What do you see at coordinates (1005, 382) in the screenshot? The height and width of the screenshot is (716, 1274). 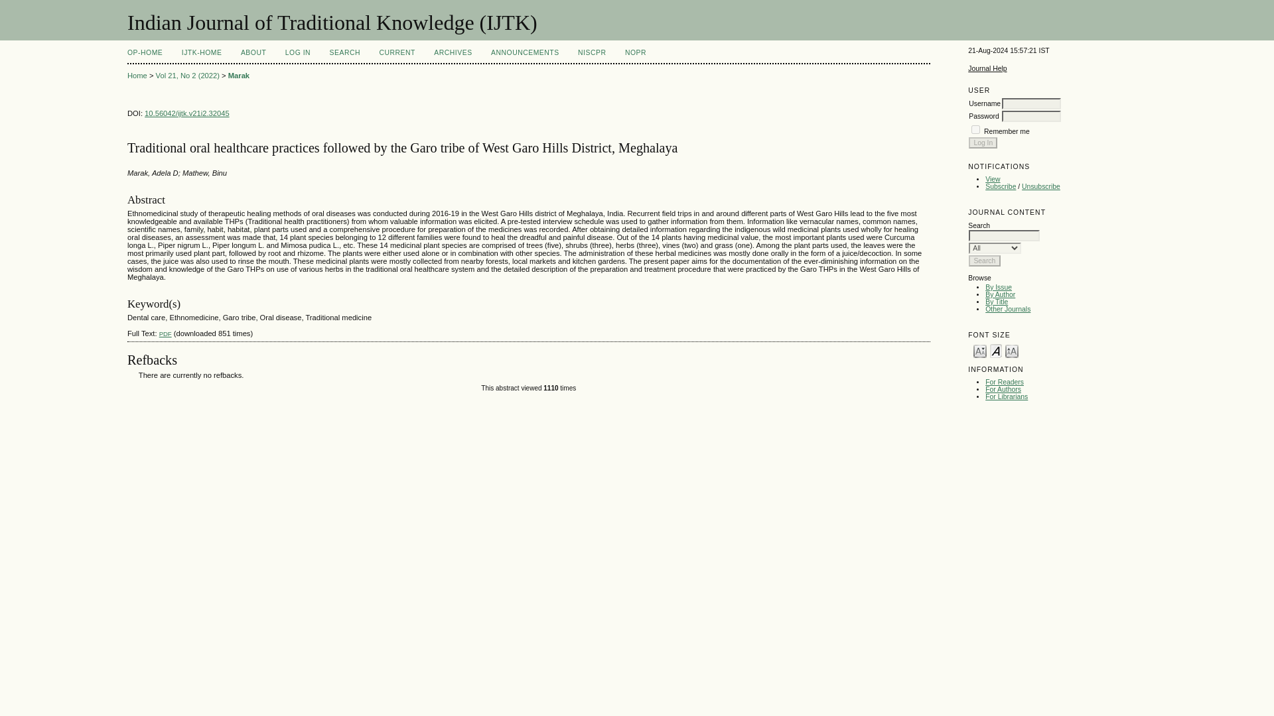 I see `For Readers` at bounding box center [1005, 382].